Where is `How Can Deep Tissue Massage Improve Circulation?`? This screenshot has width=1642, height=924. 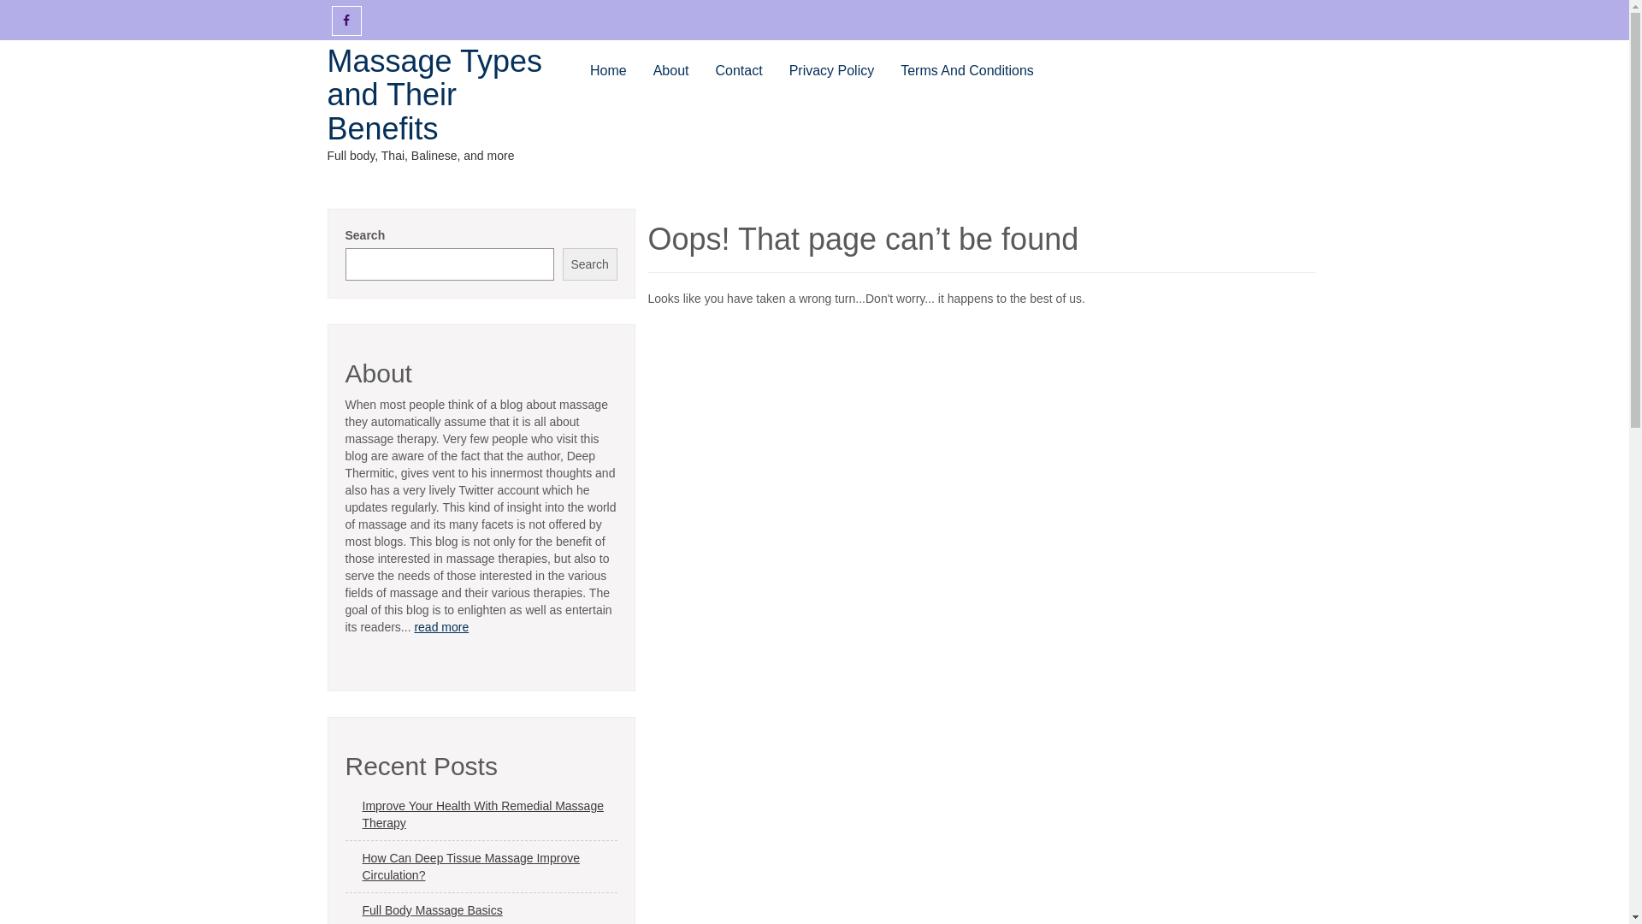 How Can Deep Tissue Massage Improve Circulation? is located at coordinates (481, 868).